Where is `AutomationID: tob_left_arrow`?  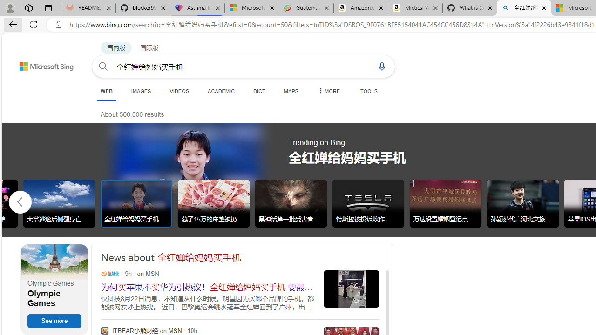 AutomationID: tob_left_arrow is located at coordinates (20, 201).